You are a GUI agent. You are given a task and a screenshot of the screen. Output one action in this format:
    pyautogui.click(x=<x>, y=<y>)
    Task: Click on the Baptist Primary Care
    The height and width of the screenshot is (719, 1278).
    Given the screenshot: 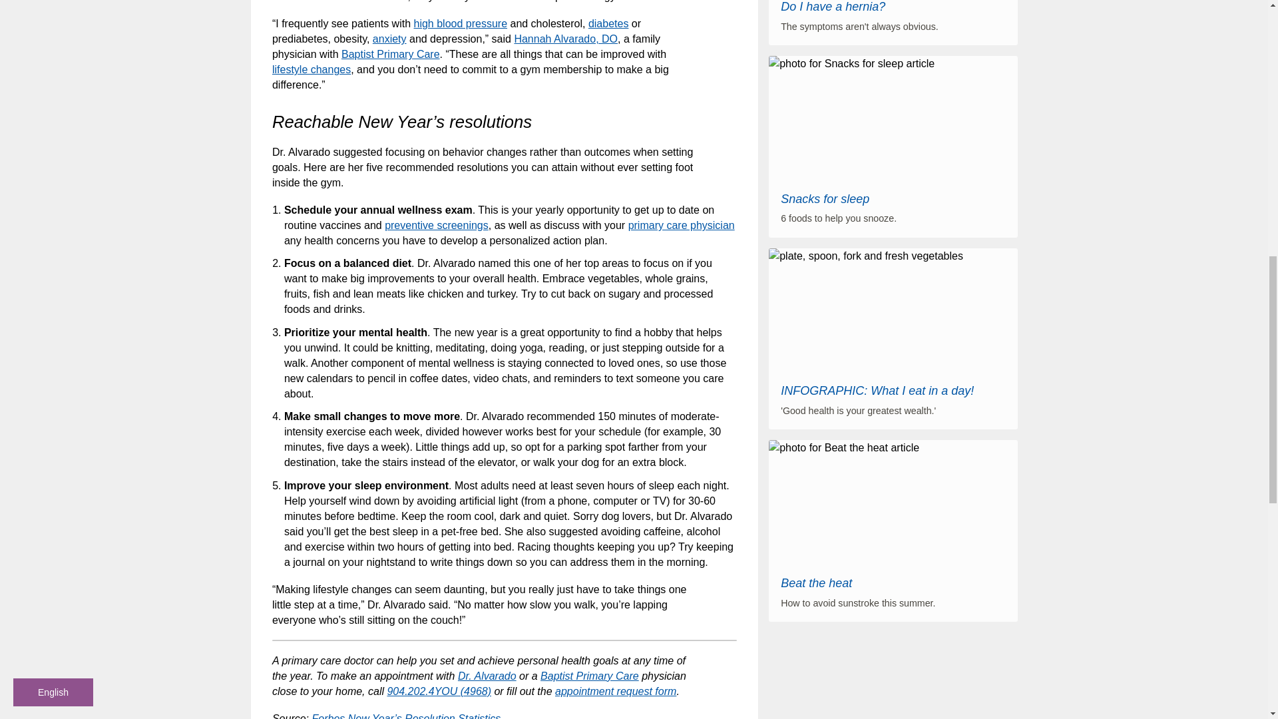 What is the action you would take?
    pyautogui.click(x=390, y=54)
    